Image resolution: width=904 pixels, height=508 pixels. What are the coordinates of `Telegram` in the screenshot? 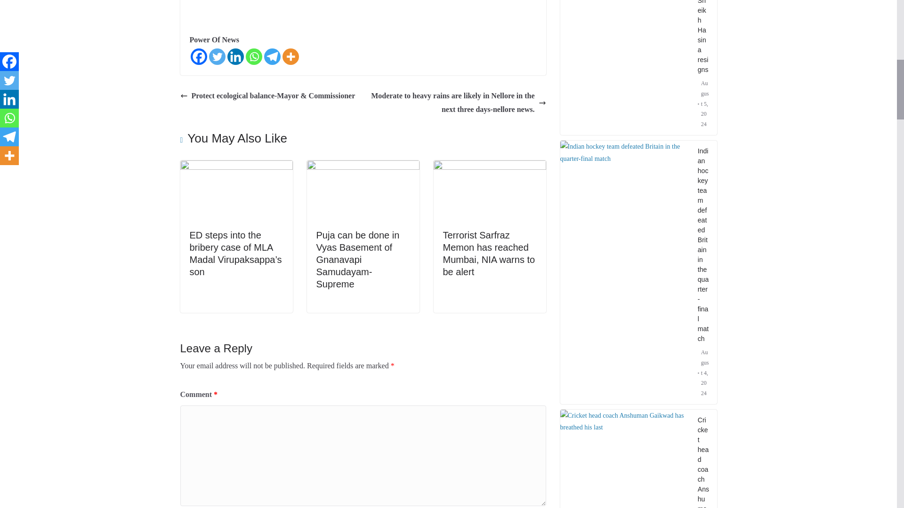 It's located at (272, 56).